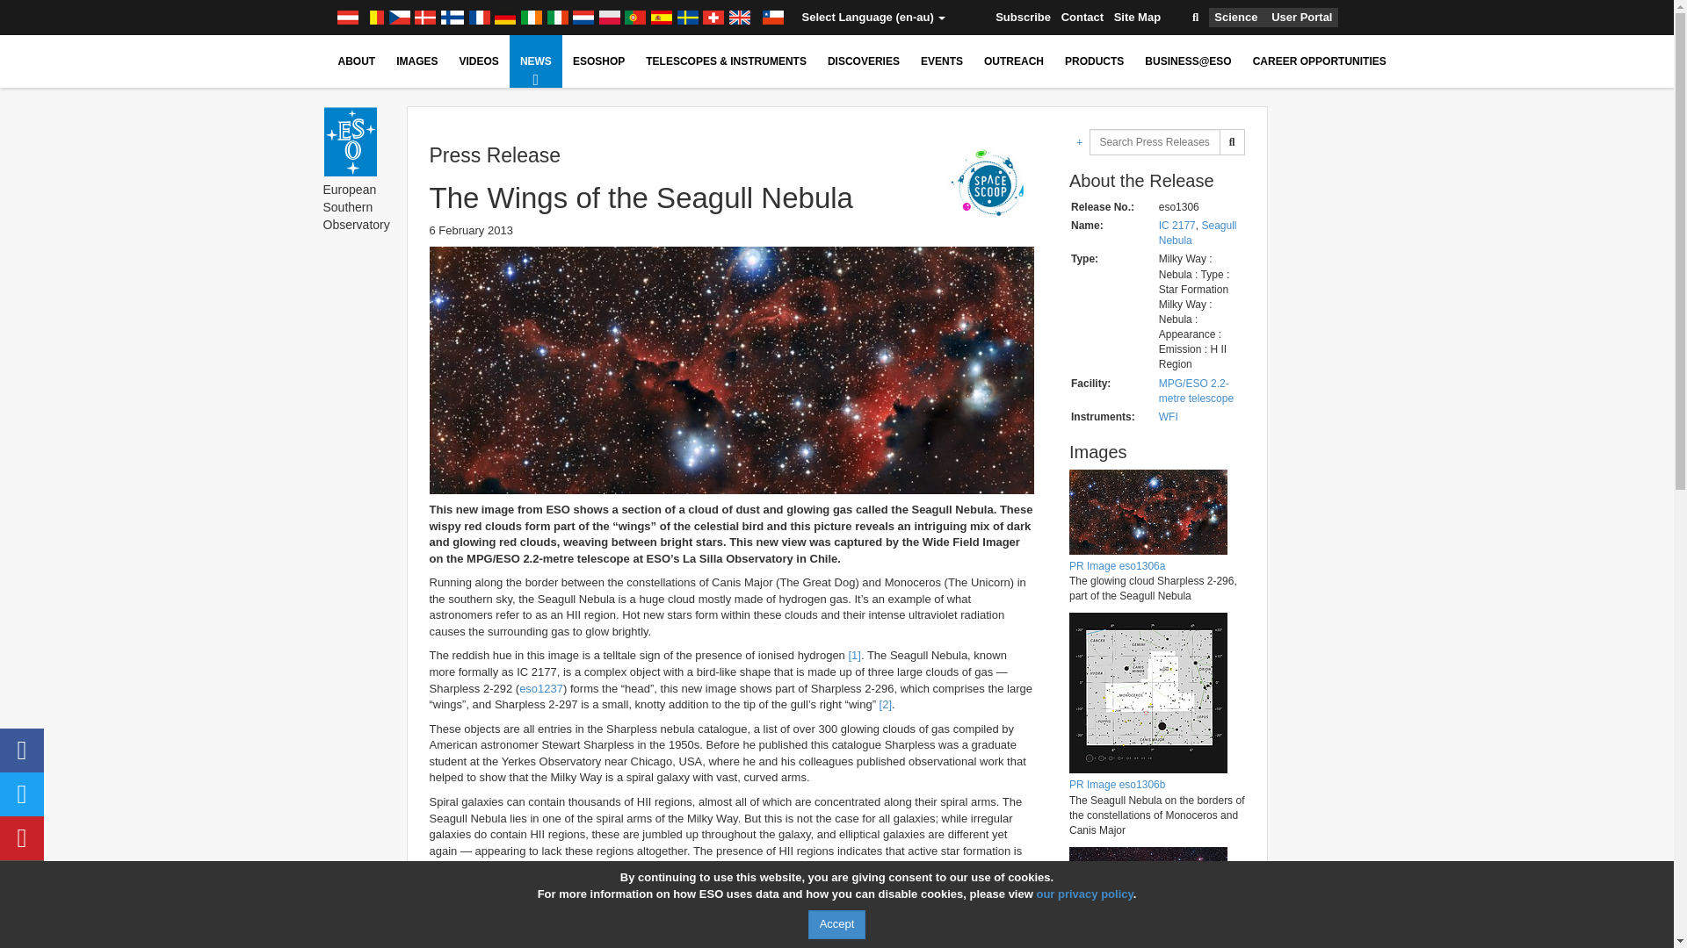 The image size is (1687, 948). I want to click on Accept, so click(836, 924).